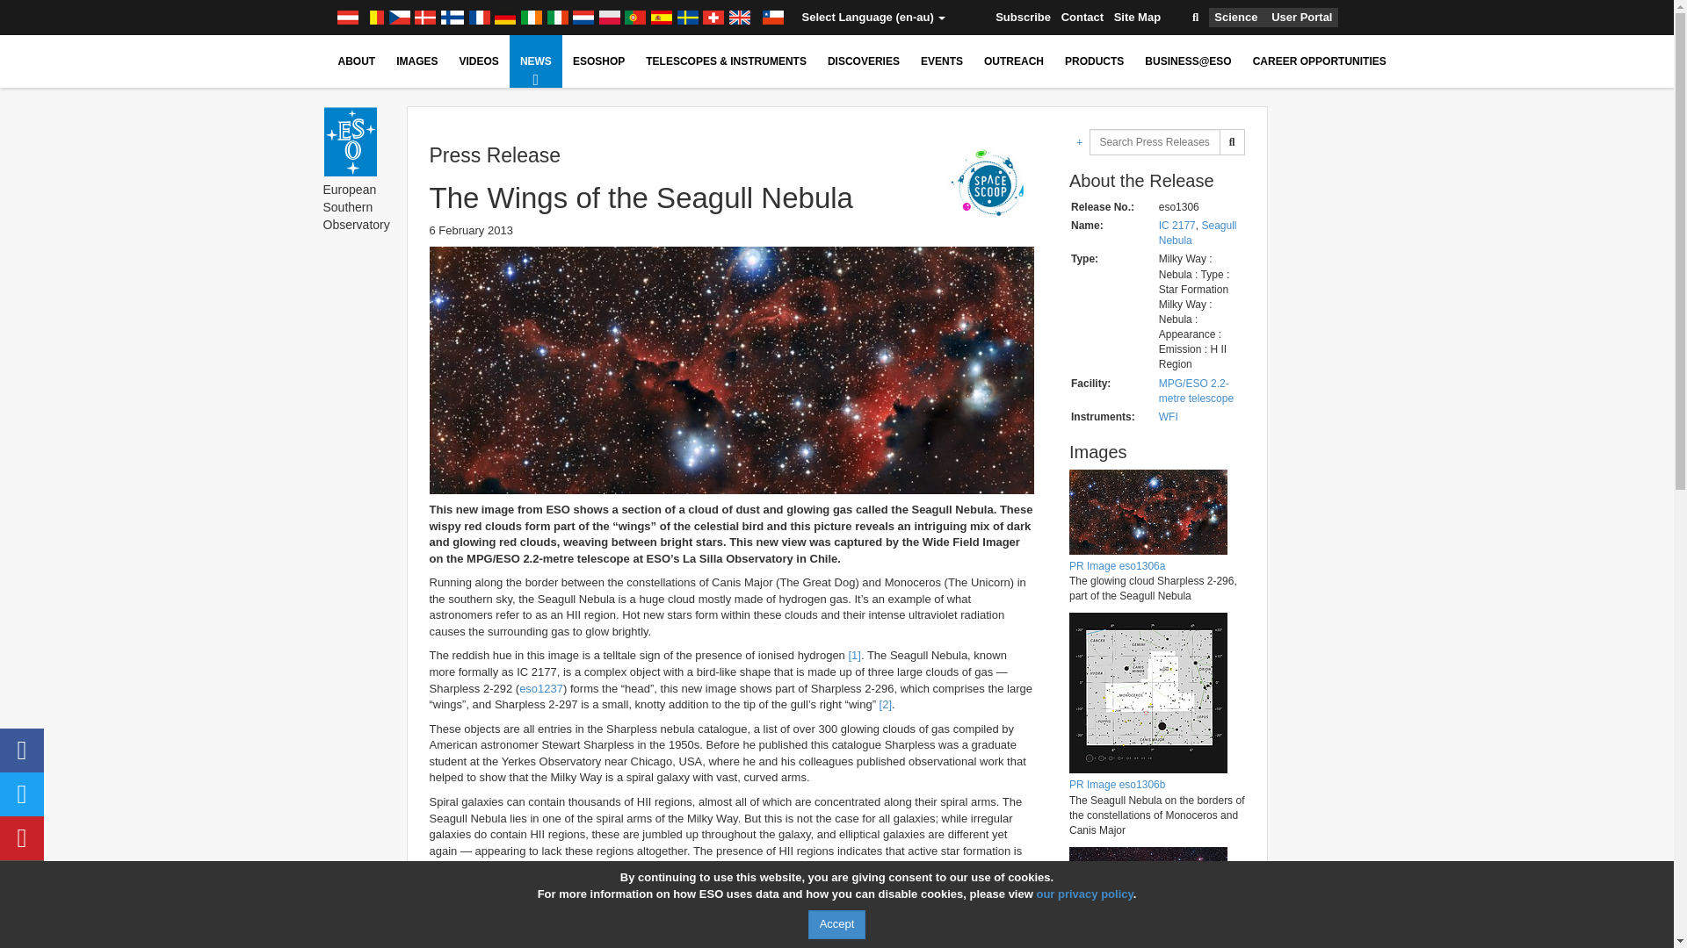 The image size is (1687, 948). I want to click on Accept, so click(836, 924).